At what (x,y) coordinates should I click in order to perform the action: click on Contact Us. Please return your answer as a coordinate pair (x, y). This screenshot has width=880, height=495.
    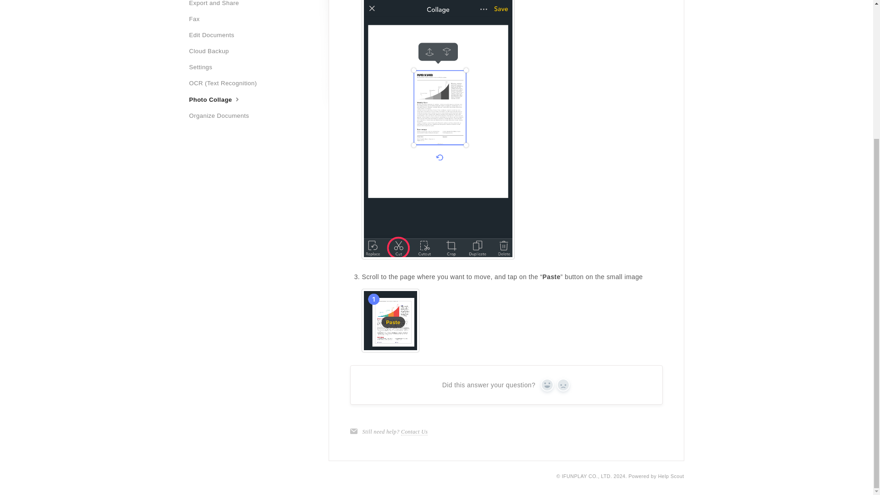
    Looking at the image, I should click on (414, 432).